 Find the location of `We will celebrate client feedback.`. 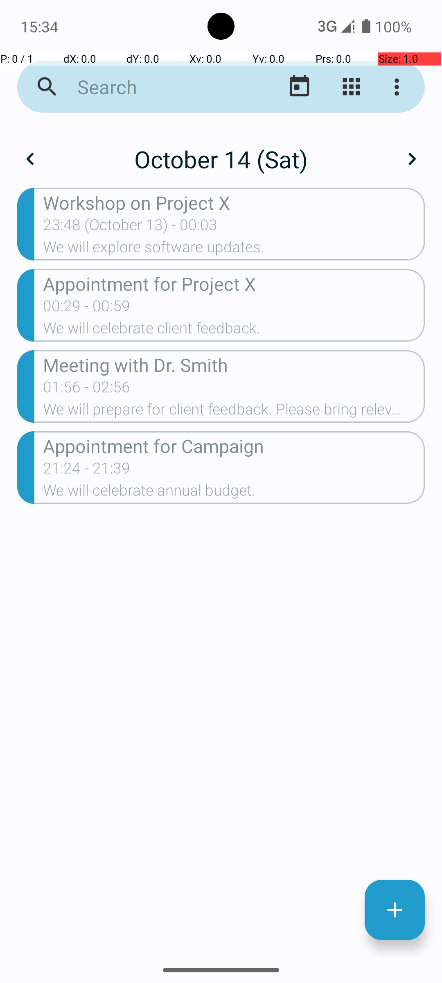

We will celebrate client feedback. is located at coordinates (234, 330).